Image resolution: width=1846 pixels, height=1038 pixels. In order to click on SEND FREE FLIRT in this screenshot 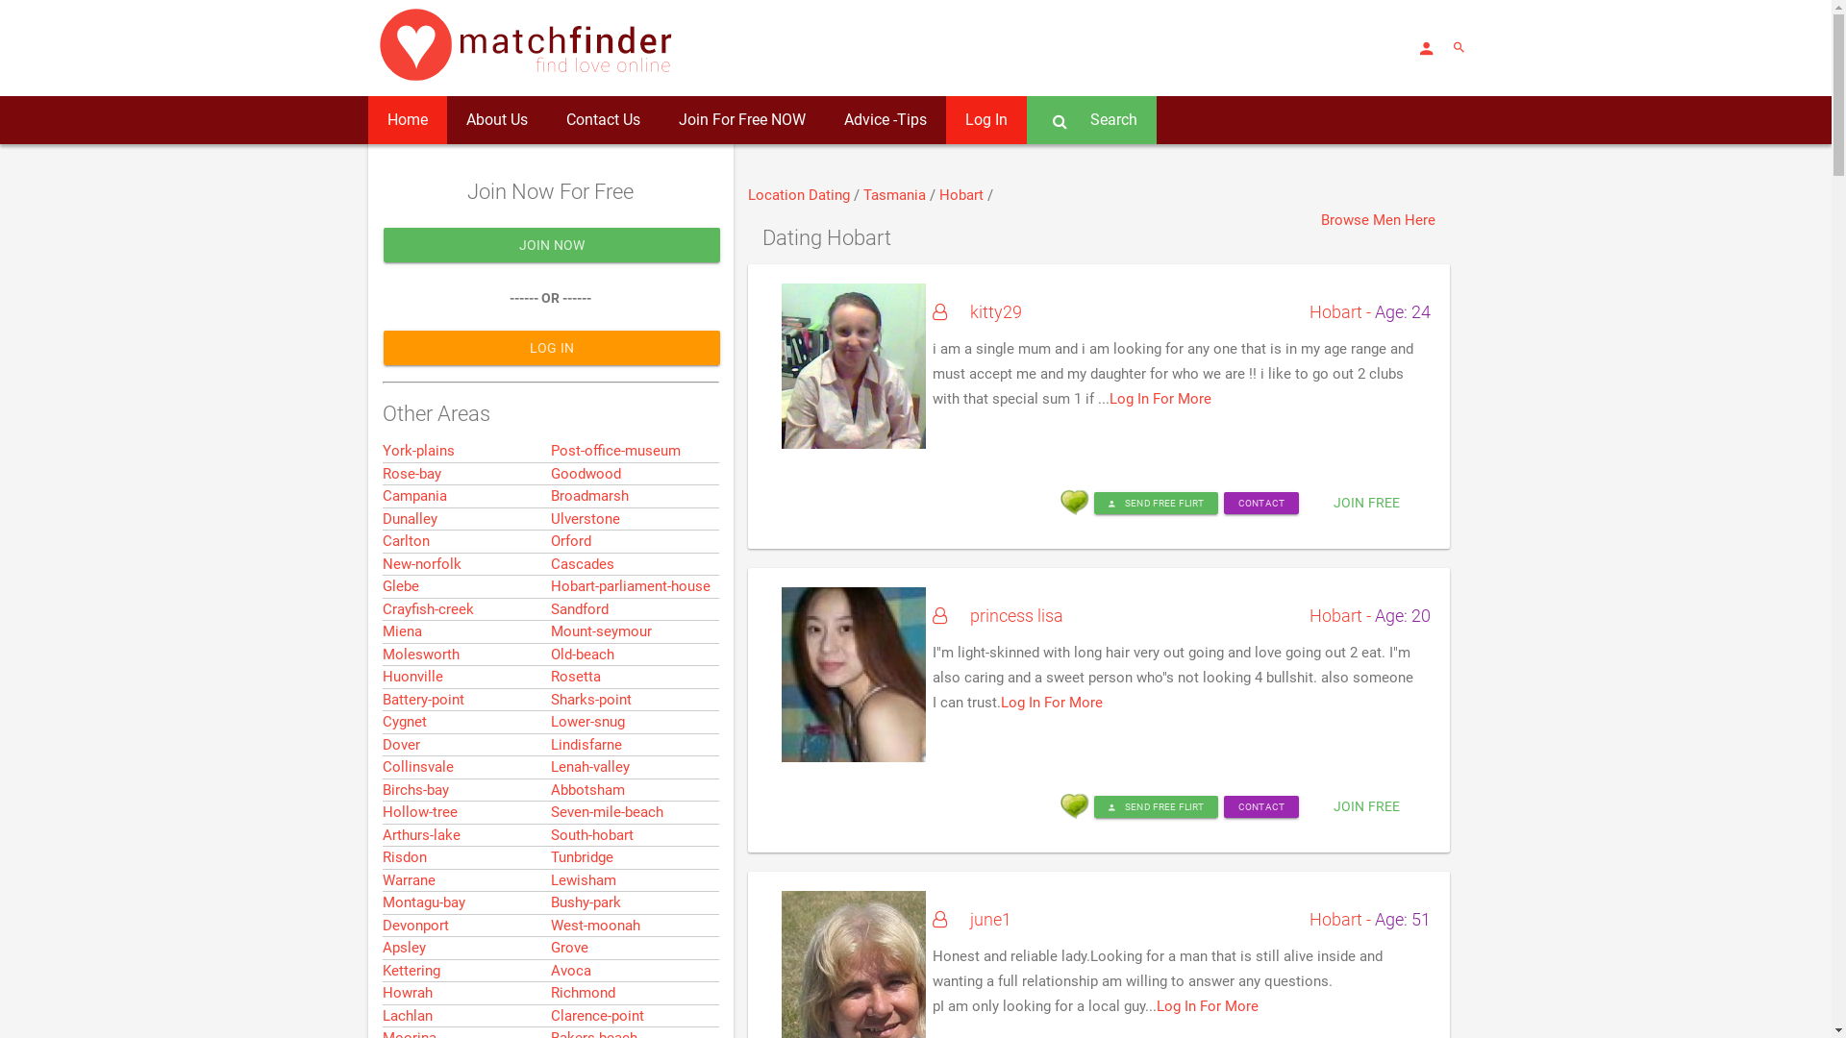, I will do `click(1156, 504)`.